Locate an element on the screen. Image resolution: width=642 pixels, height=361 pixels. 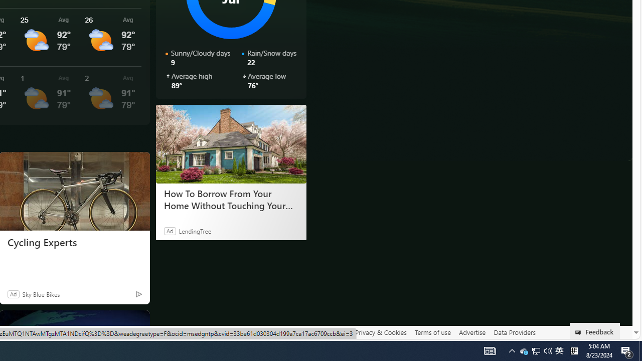
Ad is located at coordinates (13, 294).